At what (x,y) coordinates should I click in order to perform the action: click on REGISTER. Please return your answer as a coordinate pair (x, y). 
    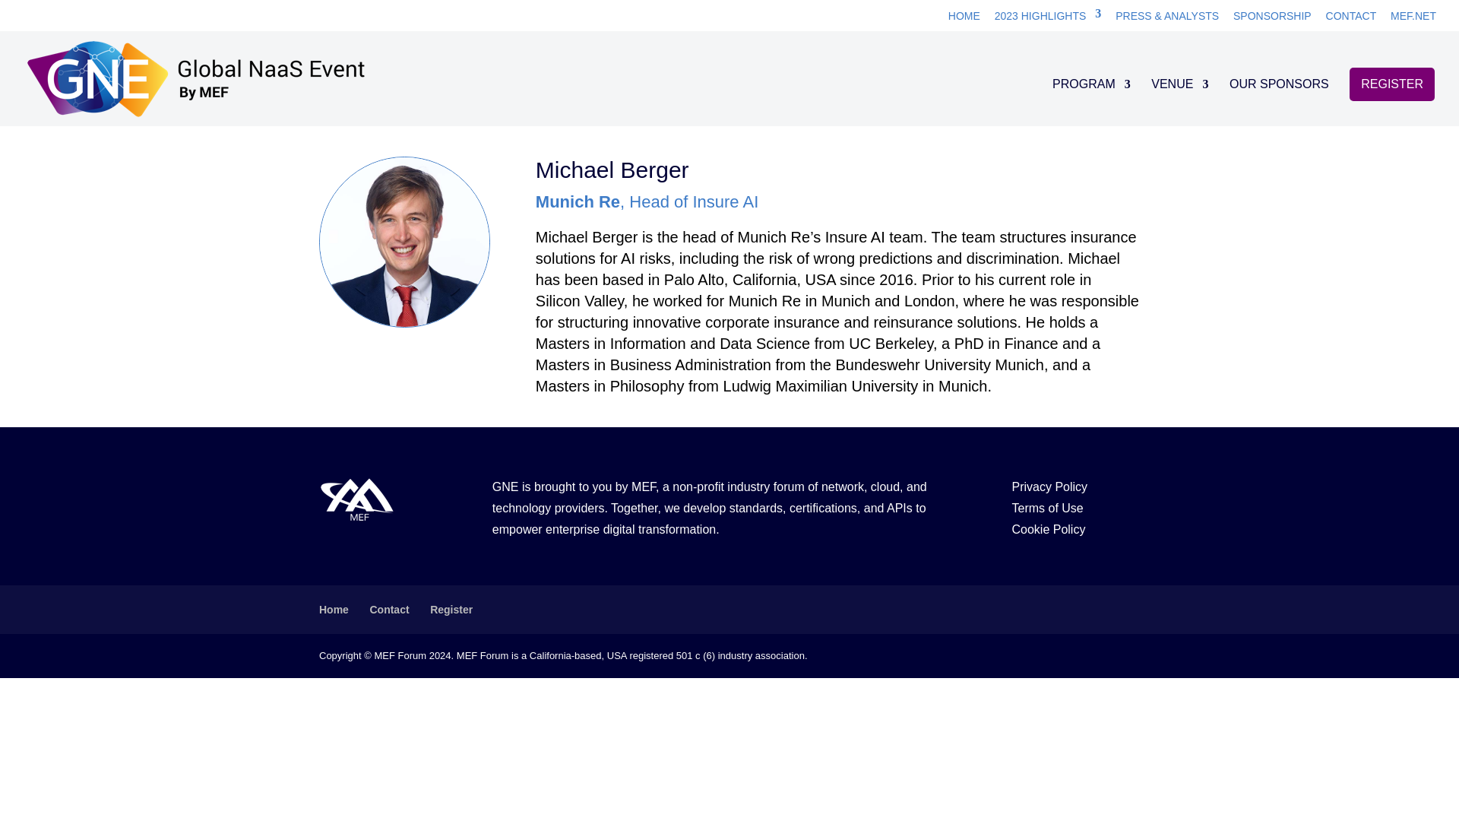
    Looking at the image, I should click on (1392, 84).